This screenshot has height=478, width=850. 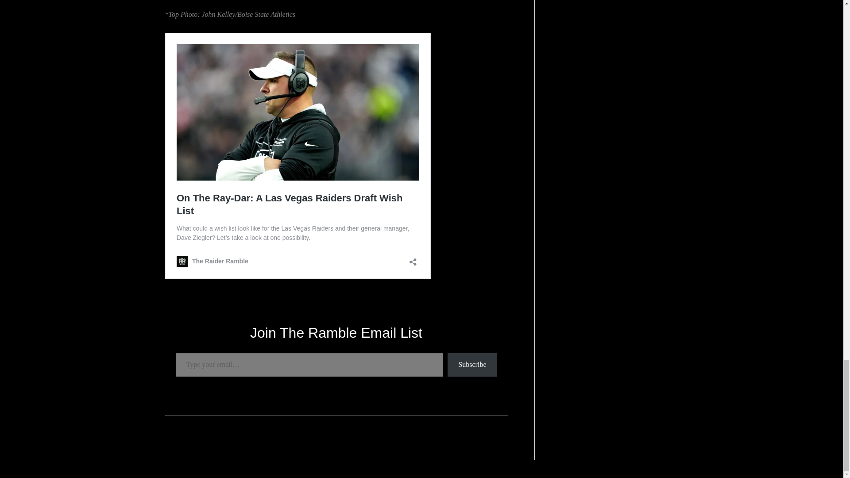 What do you see at coordinates (472, 365) in the screenshot?
I see `Subscribe` at bounding box center [472, 365].